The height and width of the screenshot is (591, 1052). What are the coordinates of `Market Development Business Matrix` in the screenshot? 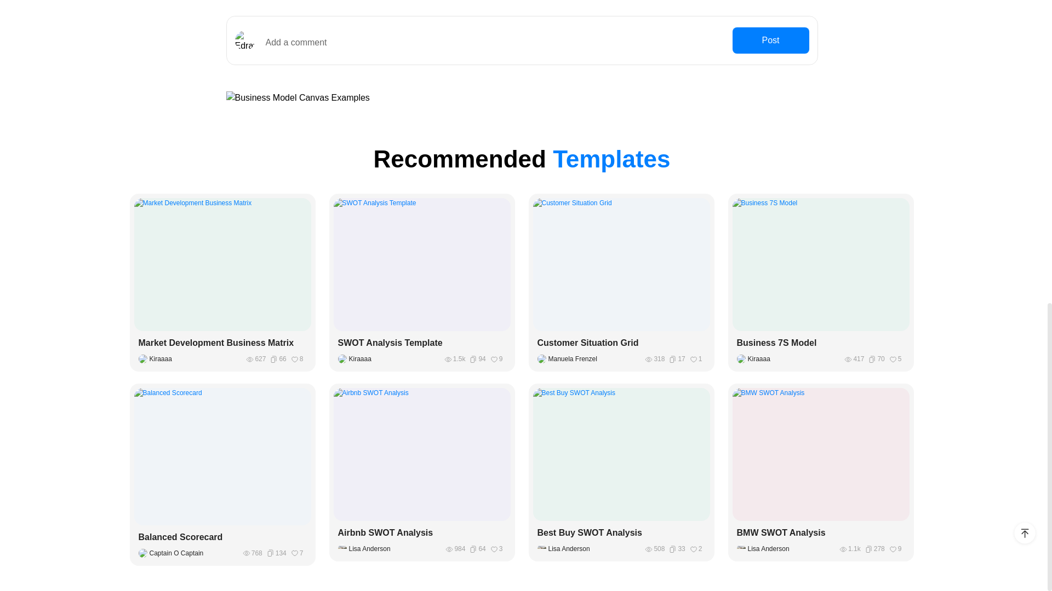 It's located at (222, 343).